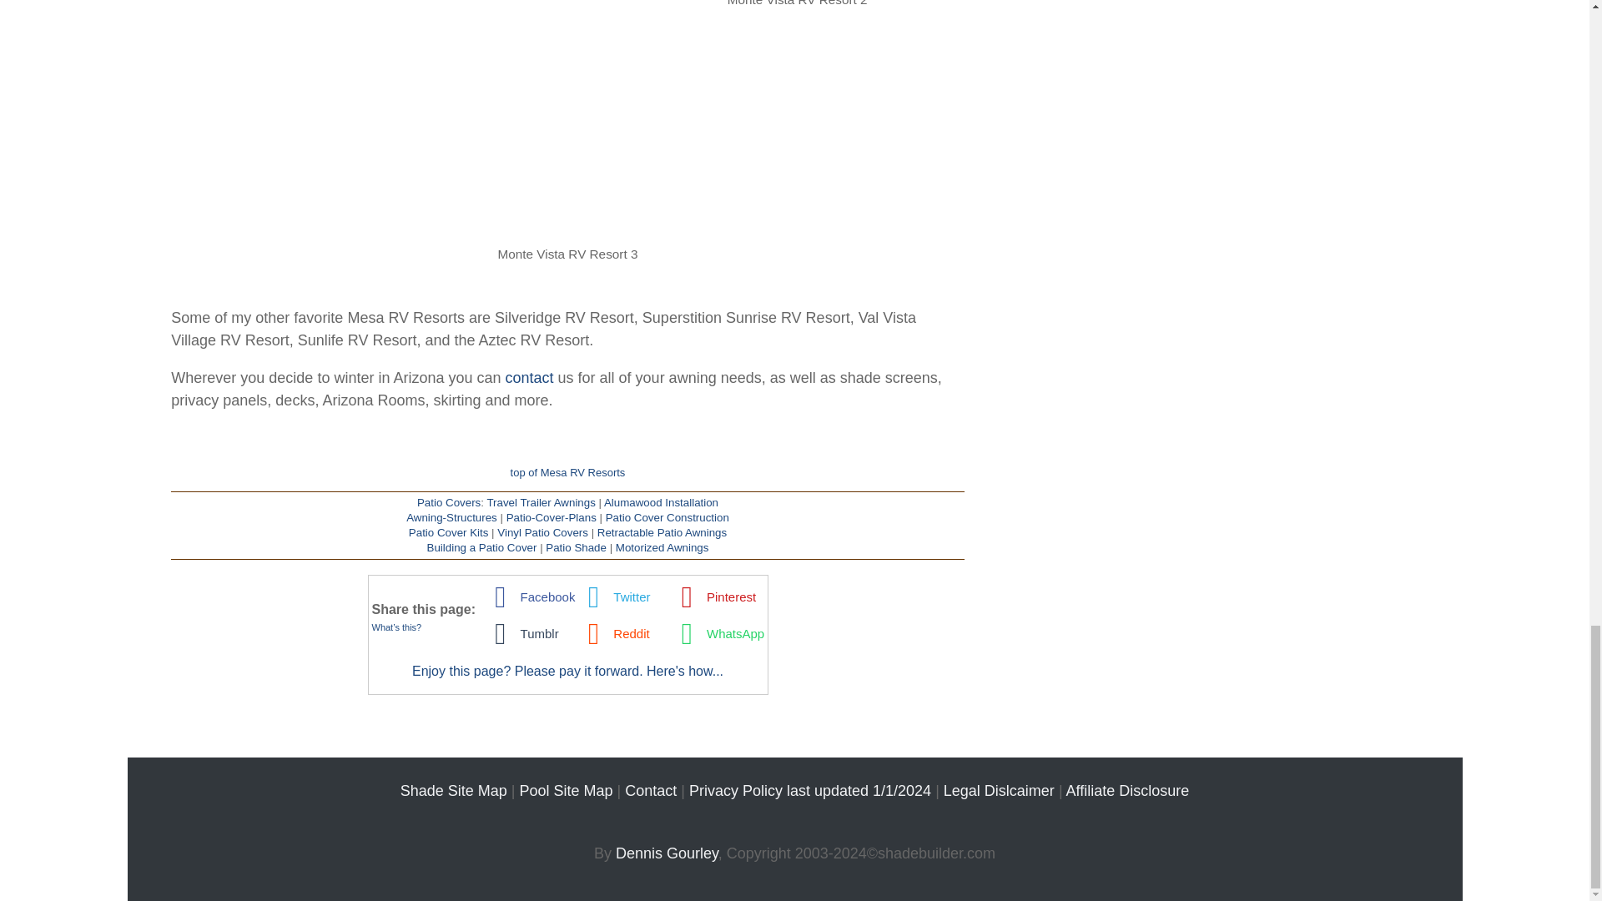 This screenshot has width=1602, height=901. Describe the element at coordinates (522, 632) in the screenshot. I see `Tumblr` at that location.